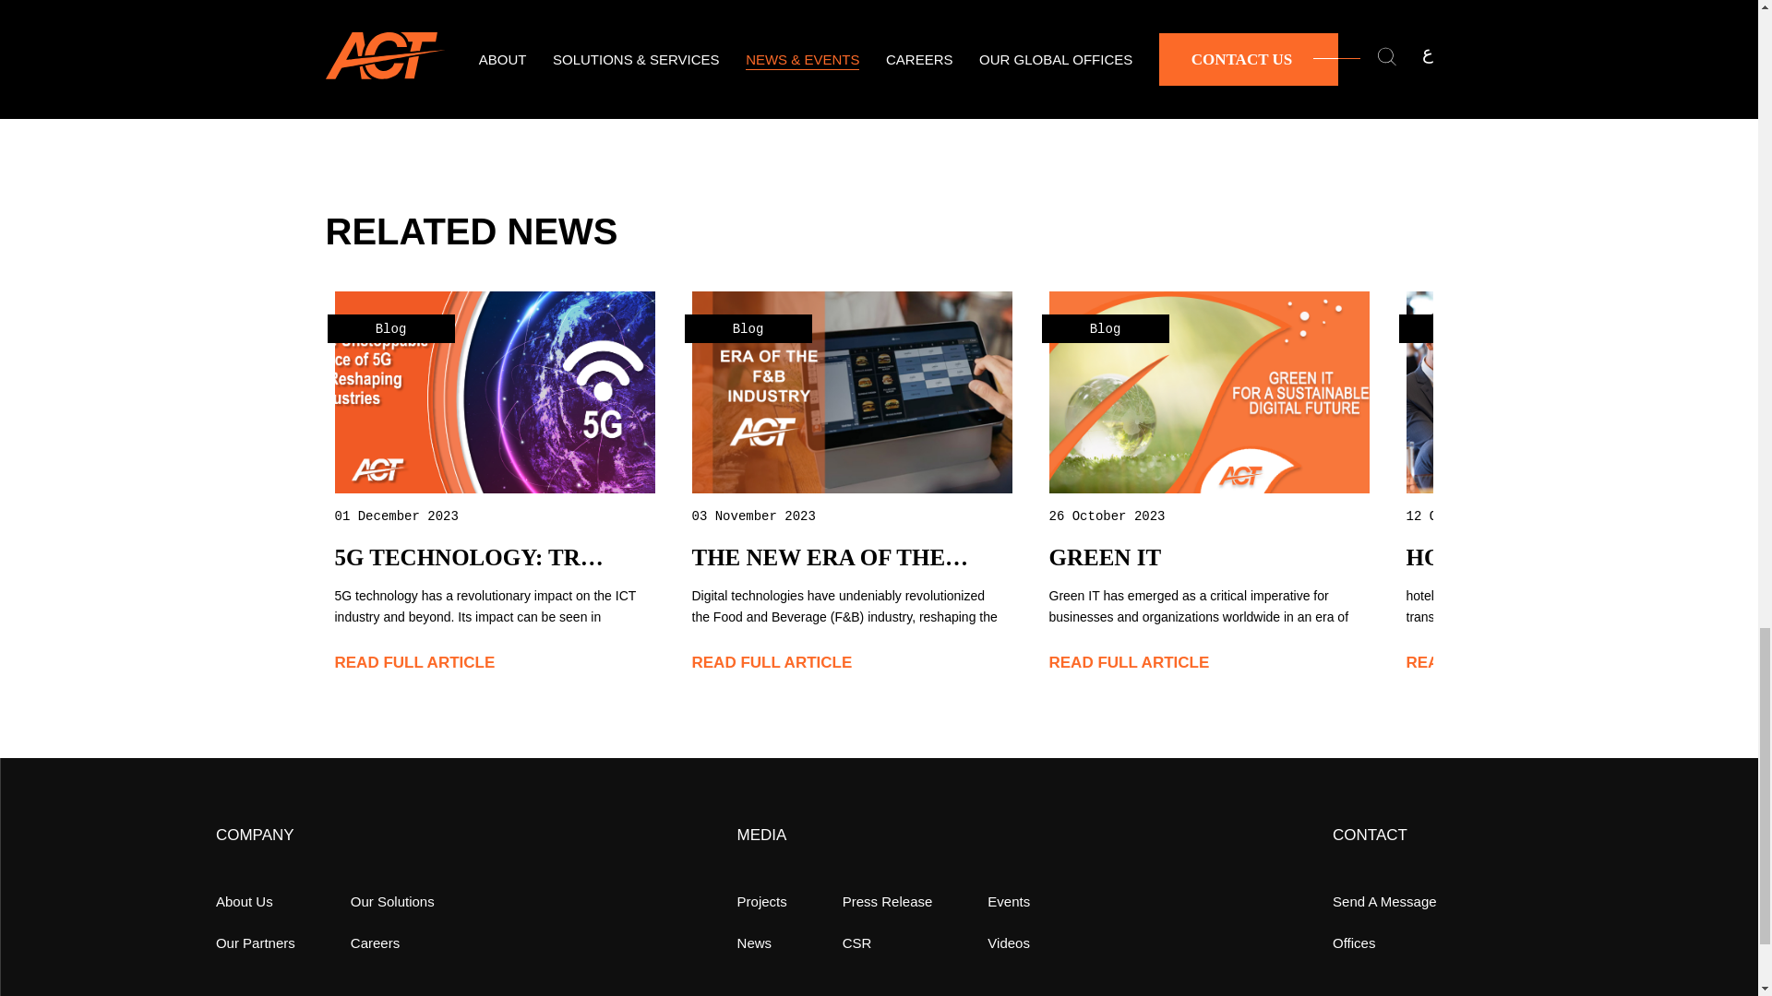  What do you see at coordinates (413, 662) in the screenshot?
I see `READ FULL ARTICLE` at bounding box center [413, 662].